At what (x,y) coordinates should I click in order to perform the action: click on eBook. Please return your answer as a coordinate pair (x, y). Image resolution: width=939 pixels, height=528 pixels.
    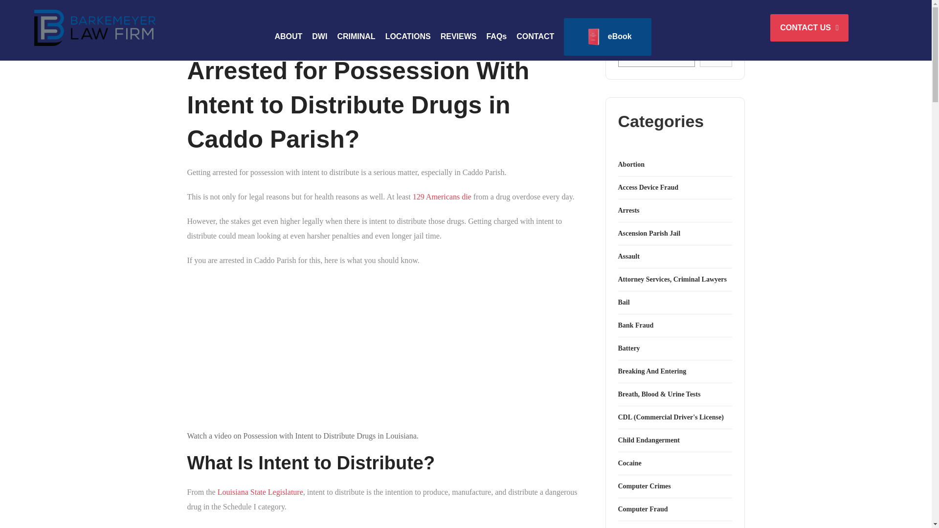
    Looking at the image, I should click on (607, 37).